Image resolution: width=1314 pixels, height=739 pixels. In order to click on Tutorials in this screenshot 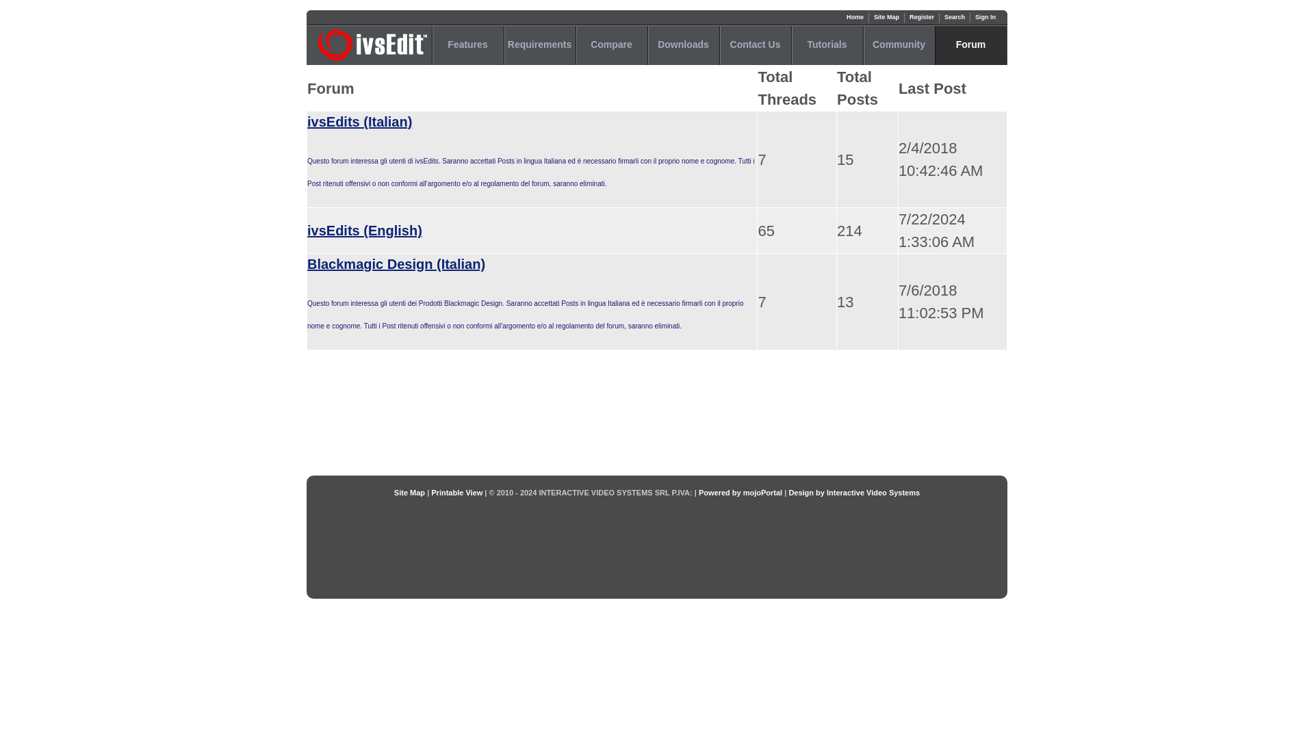, I will do `click(827, 45)`.